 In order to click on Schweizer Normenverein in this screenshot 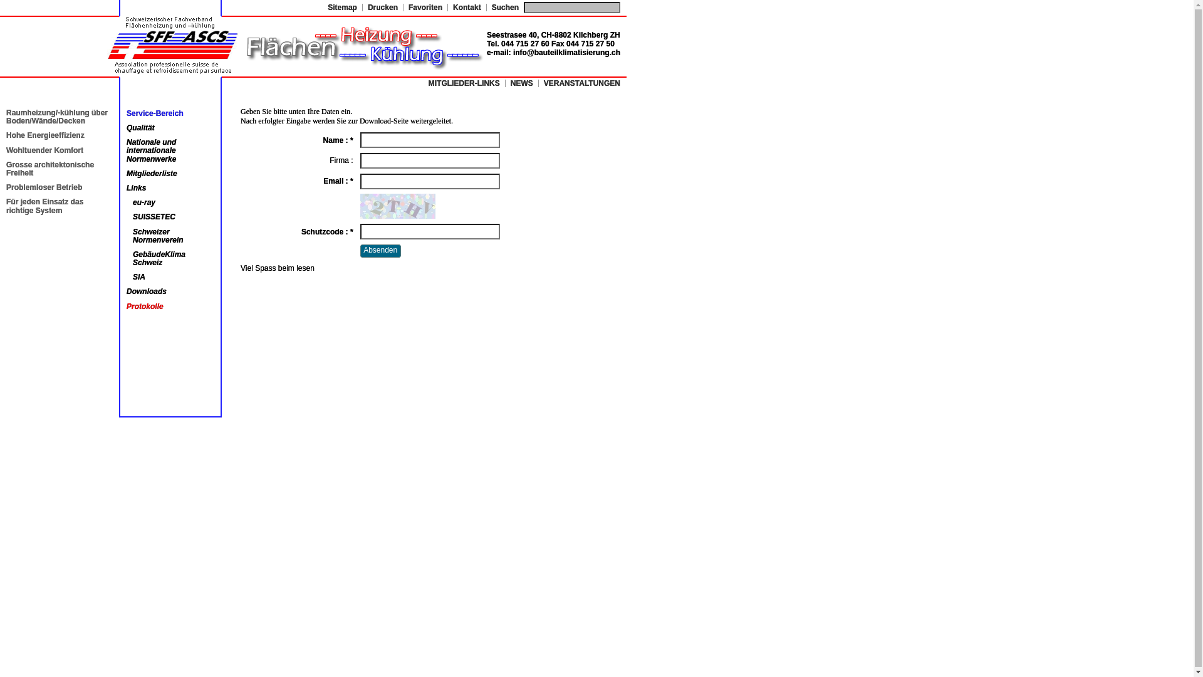, I will do `click(158, 236)`.